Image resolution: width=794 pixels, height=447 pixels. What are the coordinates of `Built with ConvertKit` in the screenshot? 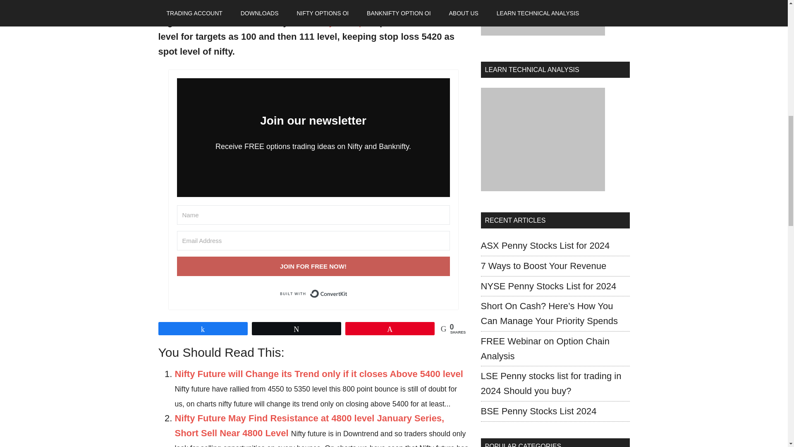 It's located at (313, 294).